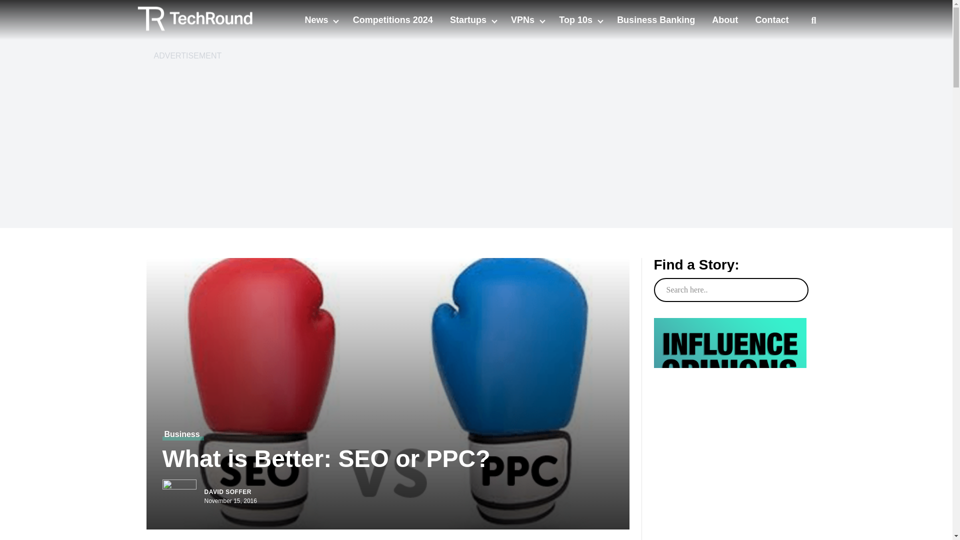 This screenshot has width=960, height=540. I want to click on Competitions 2024, so click(393, 20).